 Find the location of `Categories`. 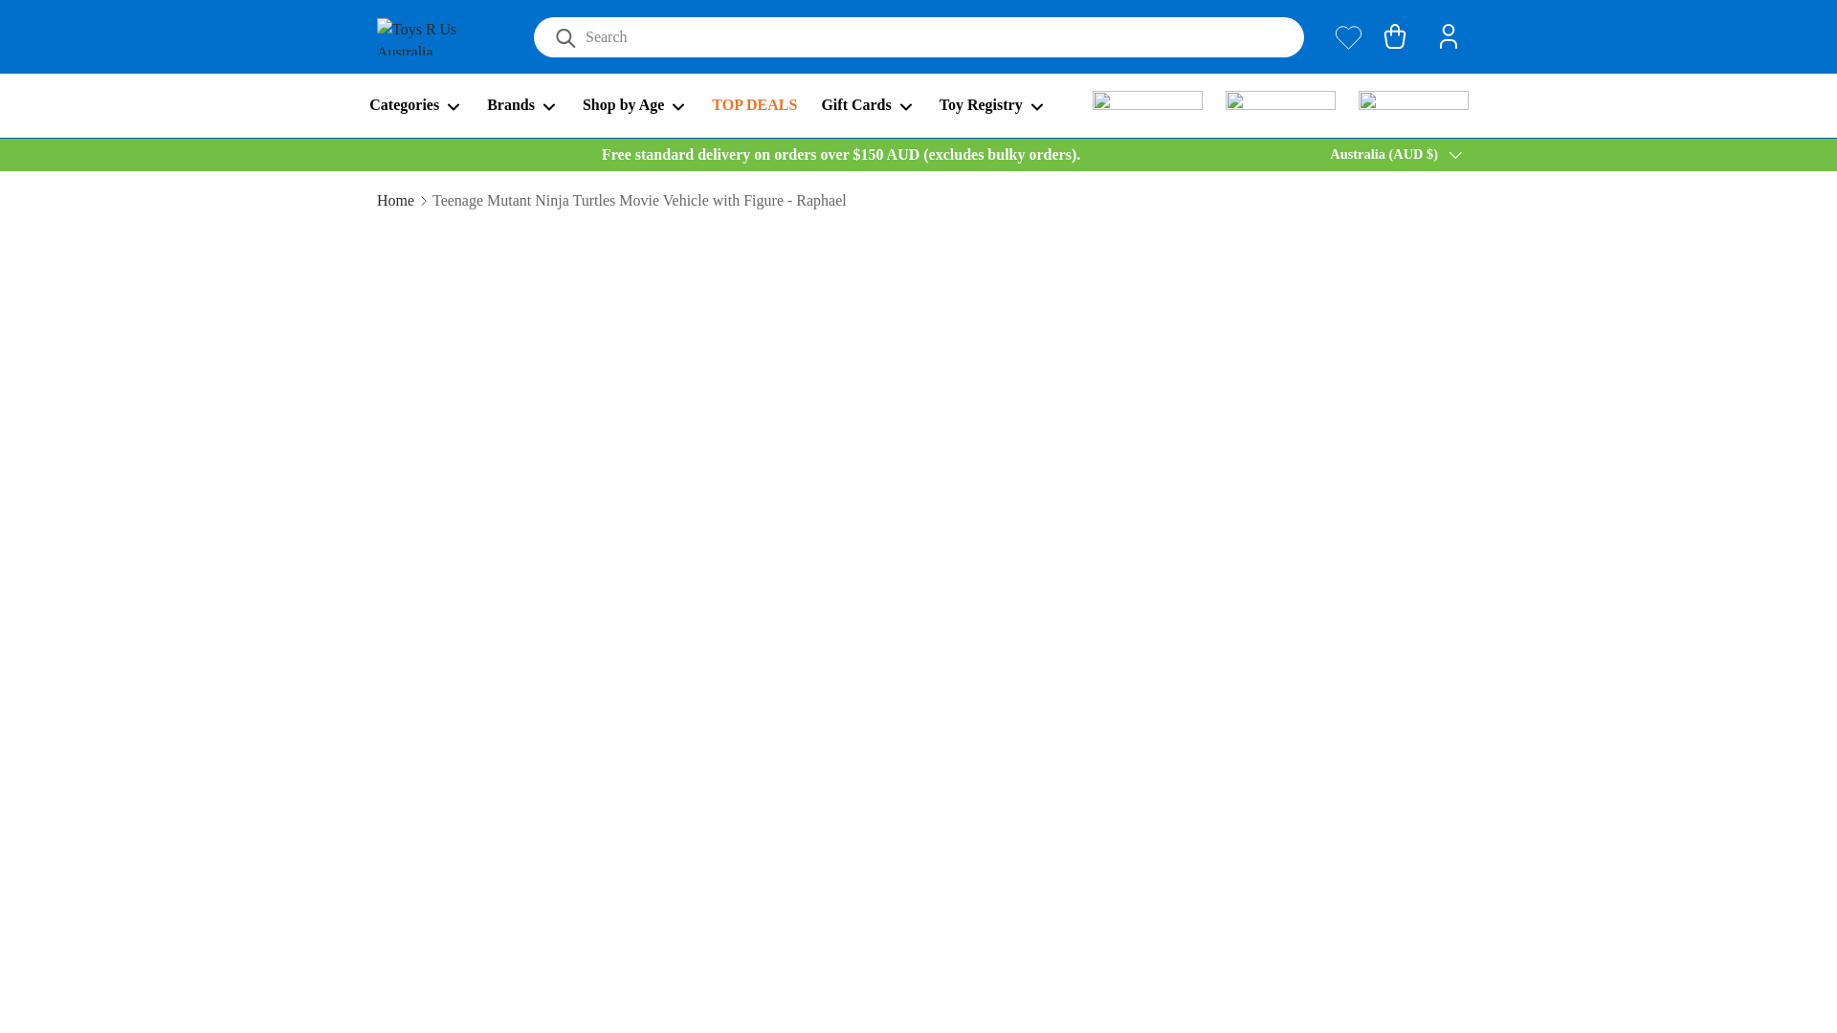

Categories is located at coordinates (415, 105).